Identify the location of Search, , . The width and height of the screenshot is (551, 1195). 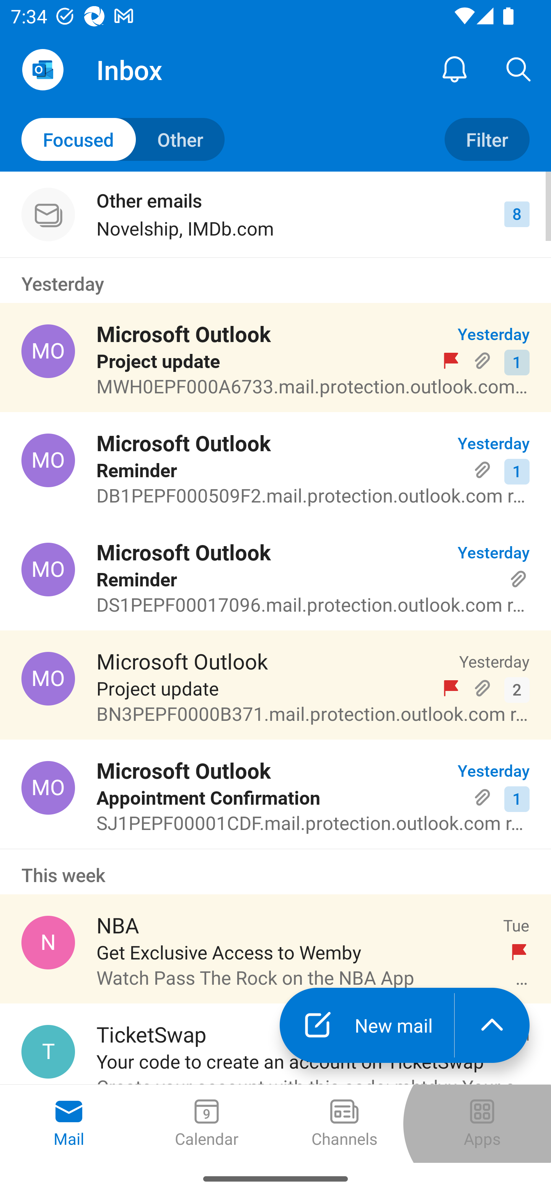
(519, 69).